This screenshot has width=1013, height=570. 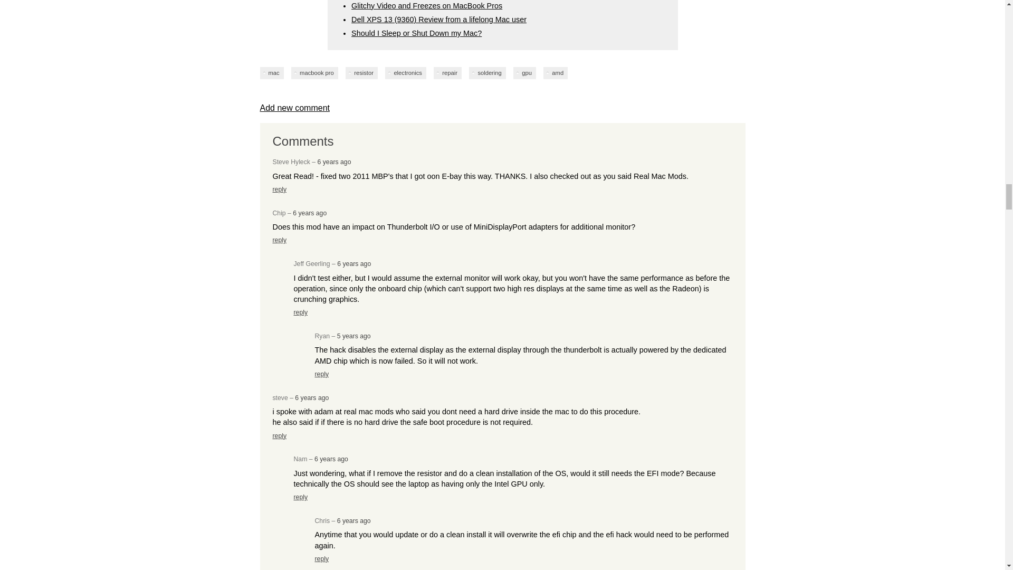 I want to click on Should I Sleep or Shut Down my Mac?, so click(x=417, y=33).